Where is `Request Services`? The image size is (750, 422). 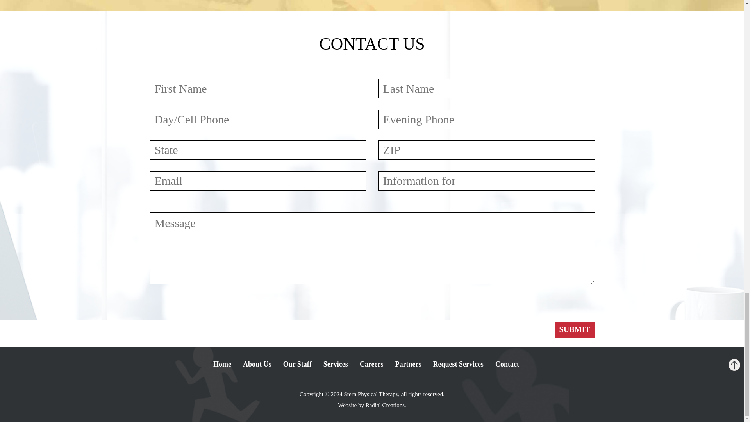 Request Services is located at coordinates (458, 364).